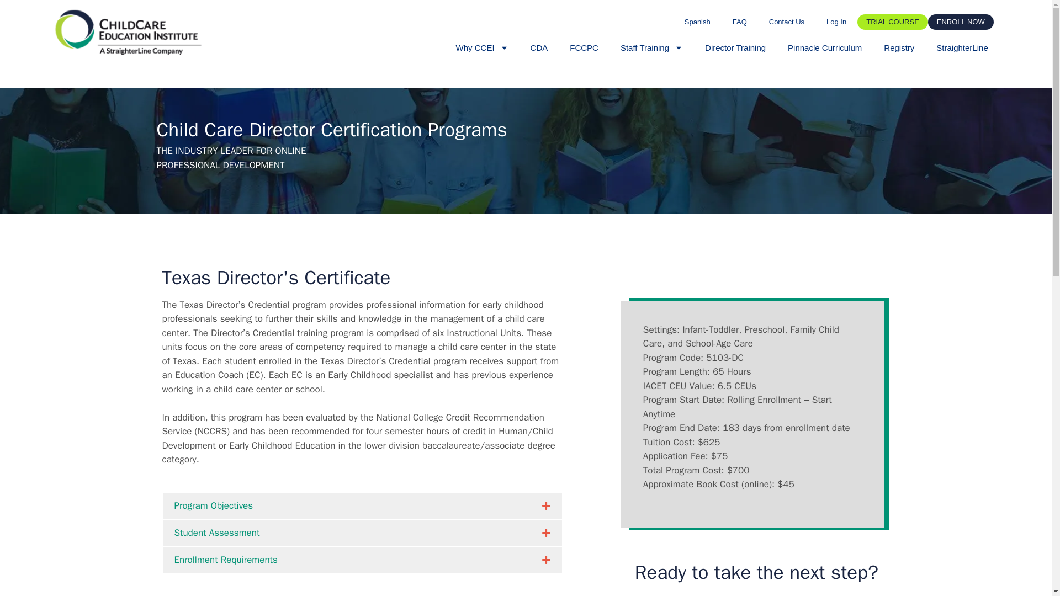 The height and width of the screenshot is (596, 1060). What do you see at coordinates (584, 47) in the screenshot?
I see `FCCPC` at bounding box center [584, 47].